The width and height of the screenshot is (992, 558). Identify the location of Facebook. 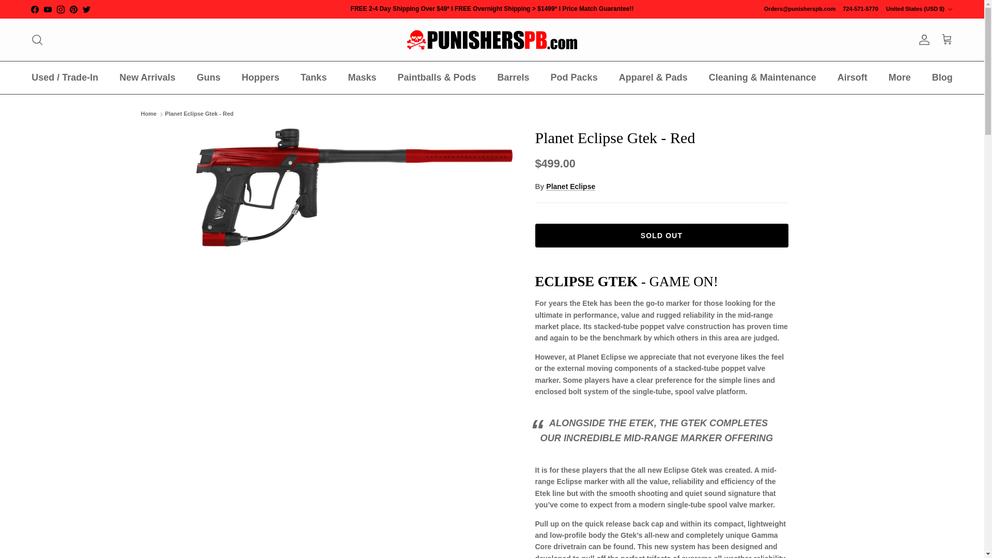
(34, 8).